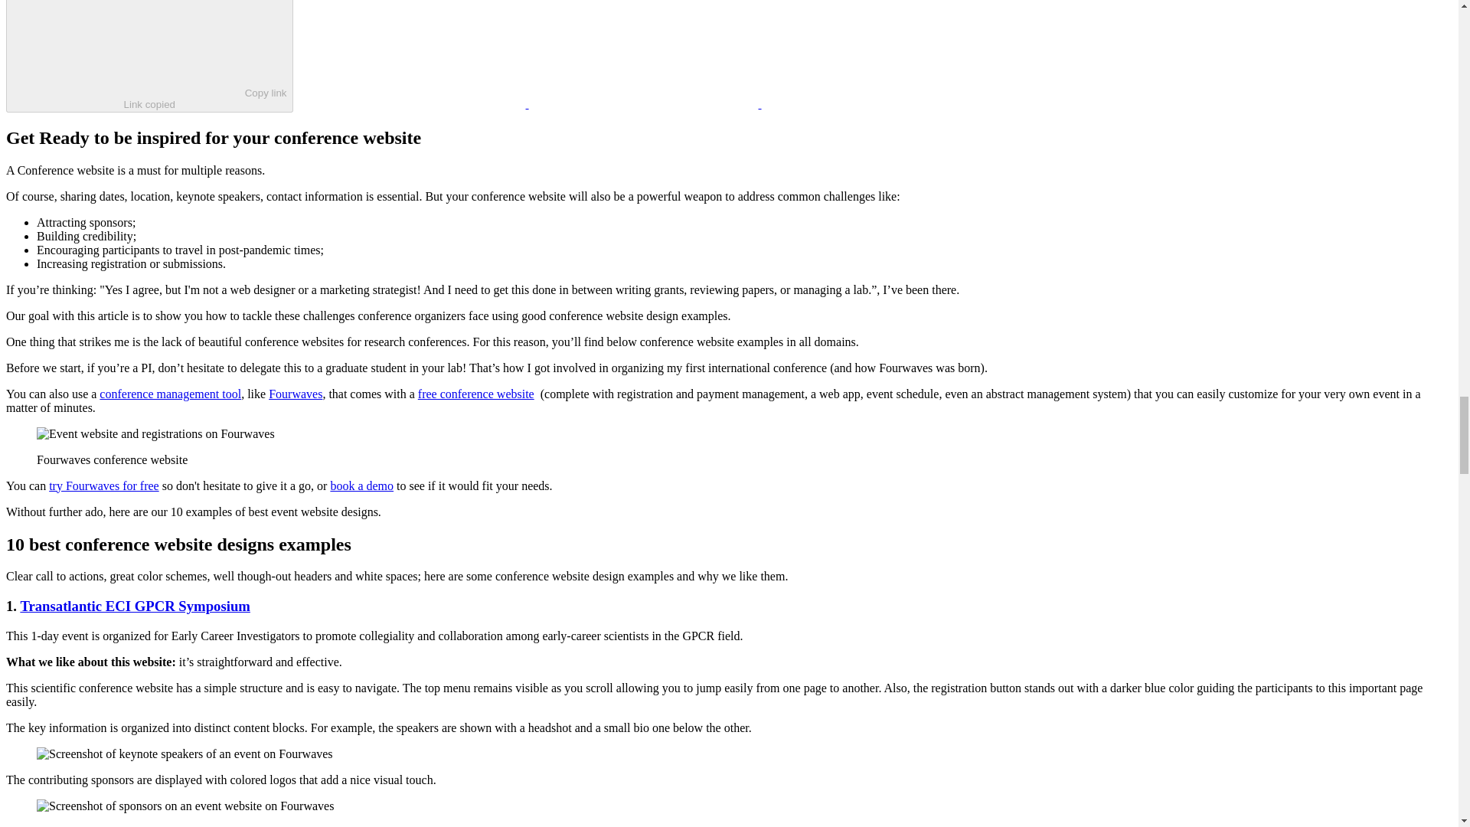 The width and height of the screenshot is (1470, 827). Describe the element at coordinates (170, 394) in the screenshot. I see `Academic Conference Management Software - Fourwaves` at that location.